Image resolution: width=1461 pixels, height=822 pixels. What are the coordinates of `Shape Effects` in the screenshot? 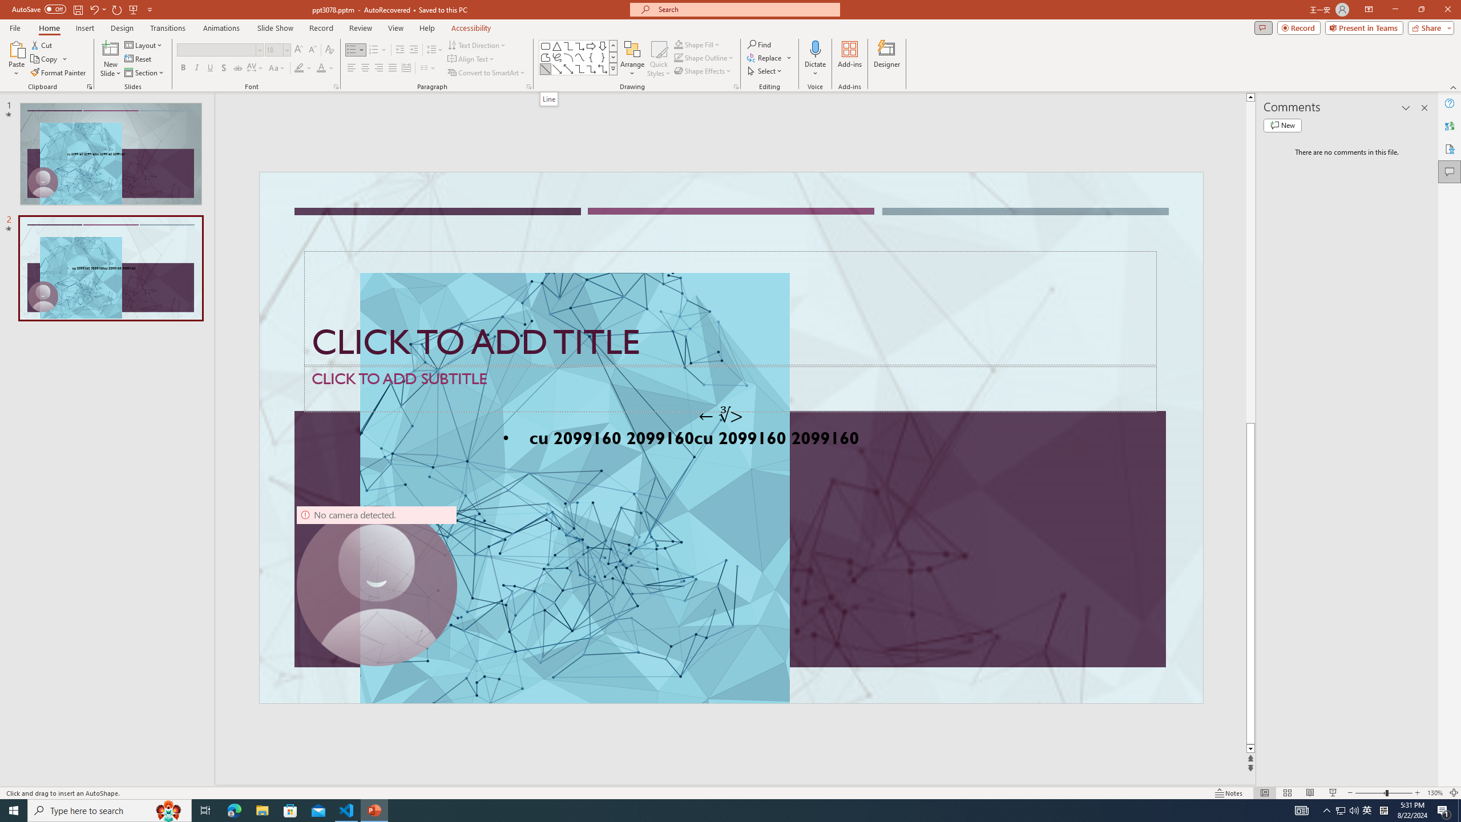 It's located at (703, 71).